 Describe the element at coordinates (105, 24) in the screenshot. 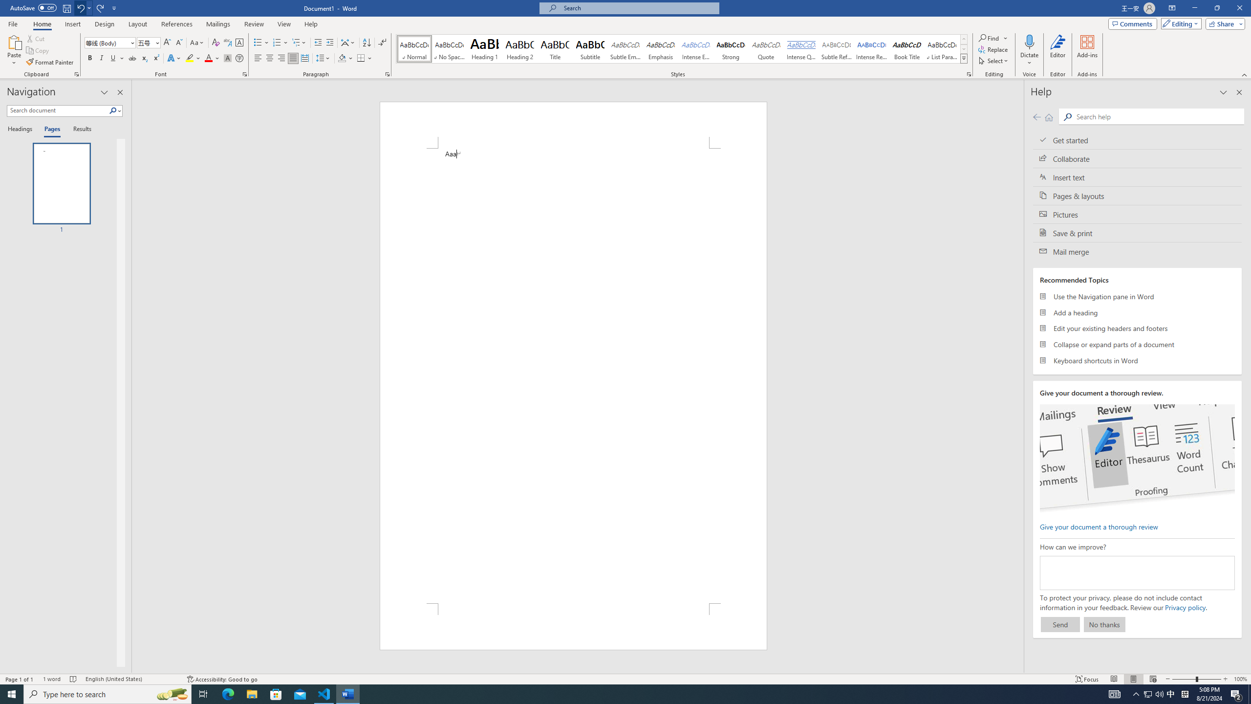

I see `Design` at that location.